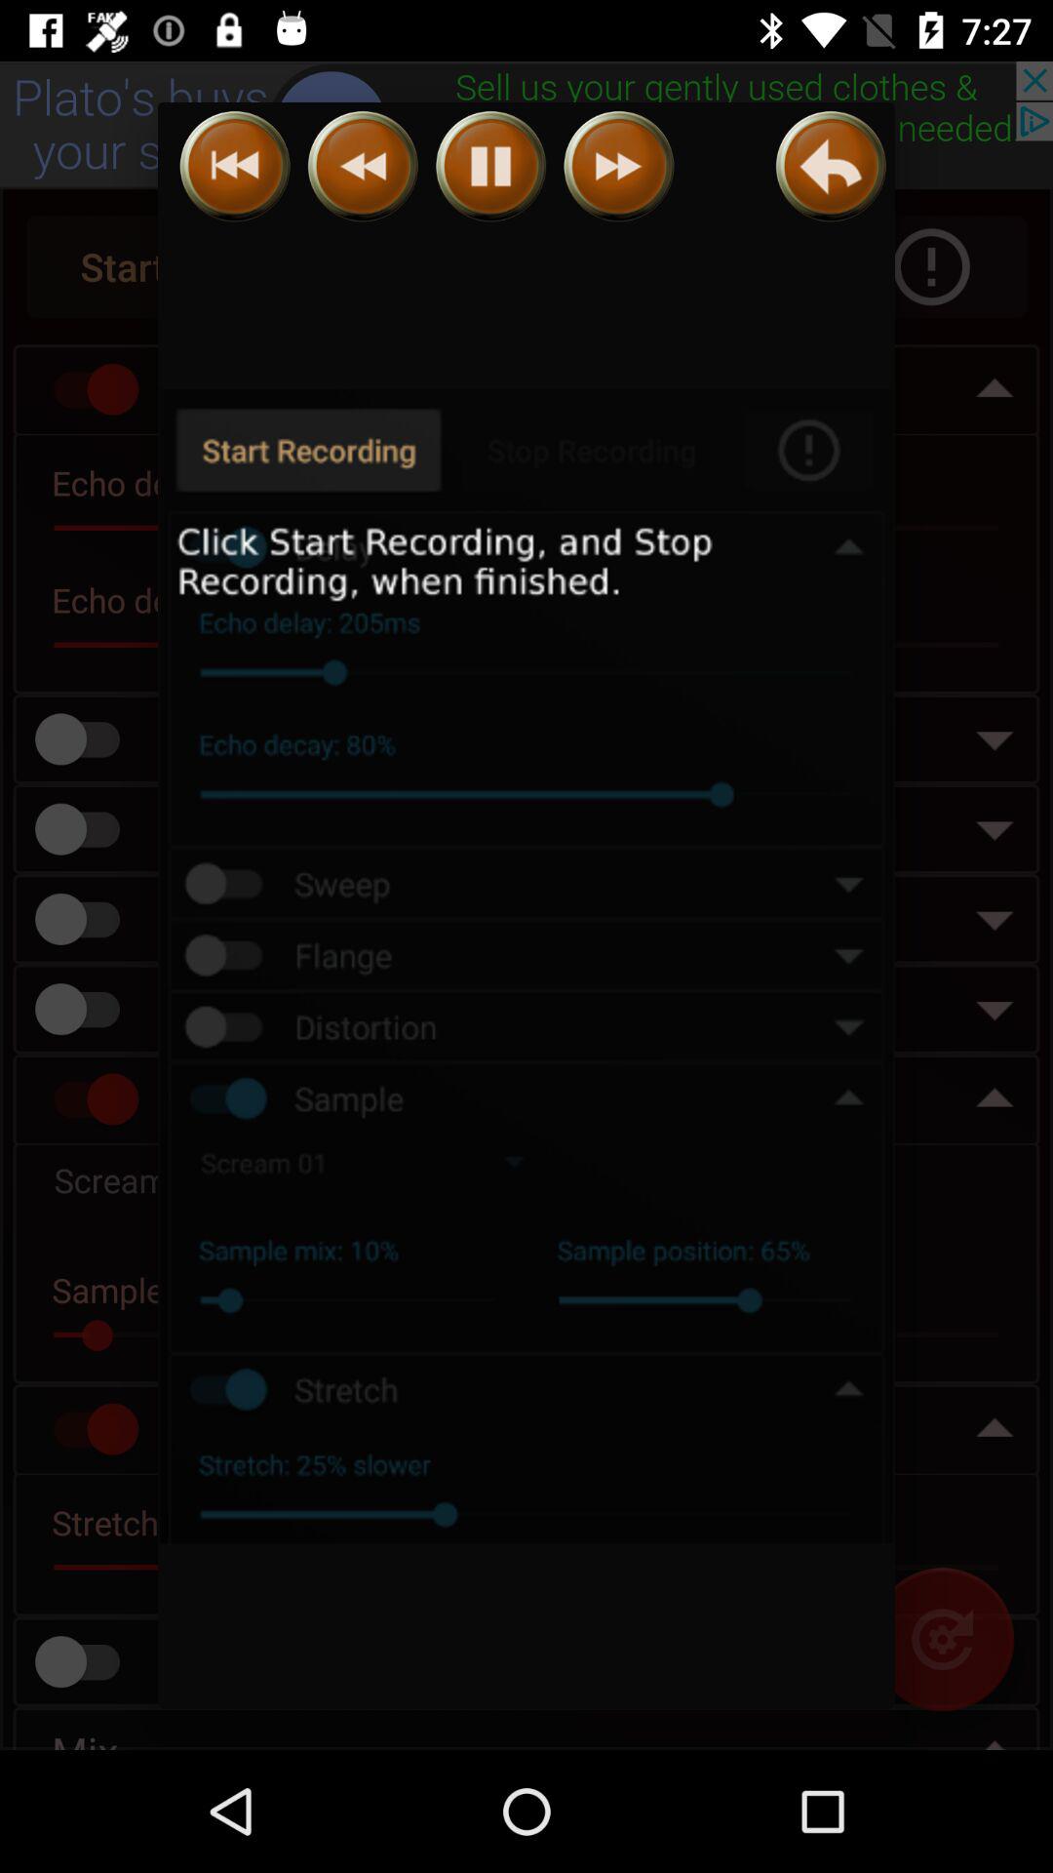 The width and height of the screenshot is (1053, 1873). What do you see at coordinates (363, 166) in the screenshot?
I see `go back` at bounding box center [363, 166].